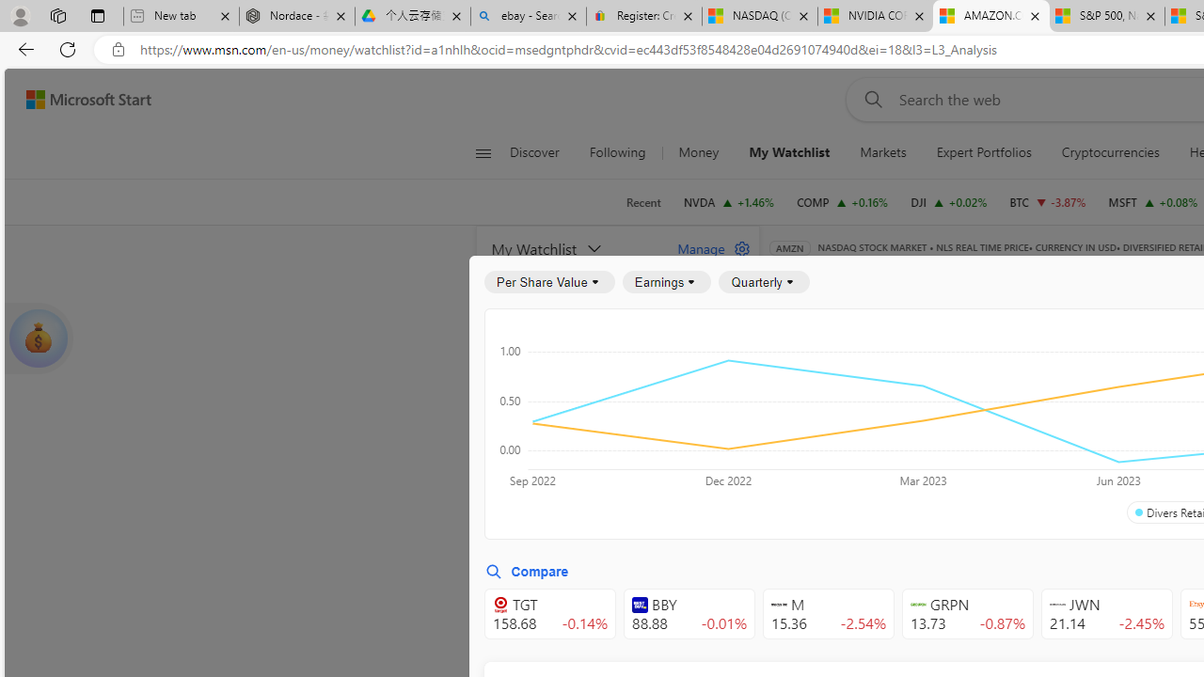 The image size is (1204, 677). I want to click on Watchlist, so click(1084, 275).